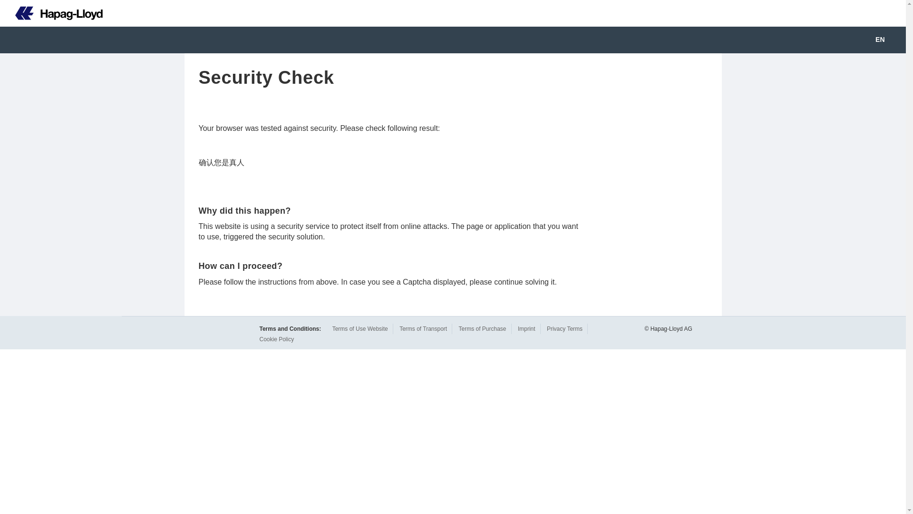 This screenshot has width=913, height=514. What do you see at coordinates (886, 40) in the screenshot?
I see `EN` at bounding box center [886, 40].